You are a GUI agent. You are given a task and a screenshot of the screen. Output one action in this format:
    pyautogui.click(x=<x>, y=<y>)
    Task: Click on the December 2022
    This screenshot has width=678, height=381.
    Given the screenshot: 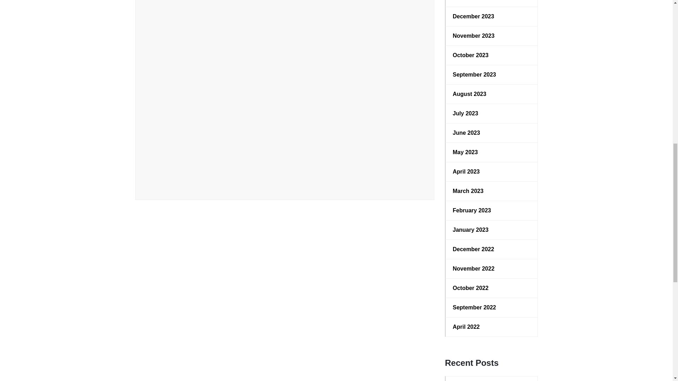 What is the action you would take?
    pyautogui.click(x=492, y=249)
    